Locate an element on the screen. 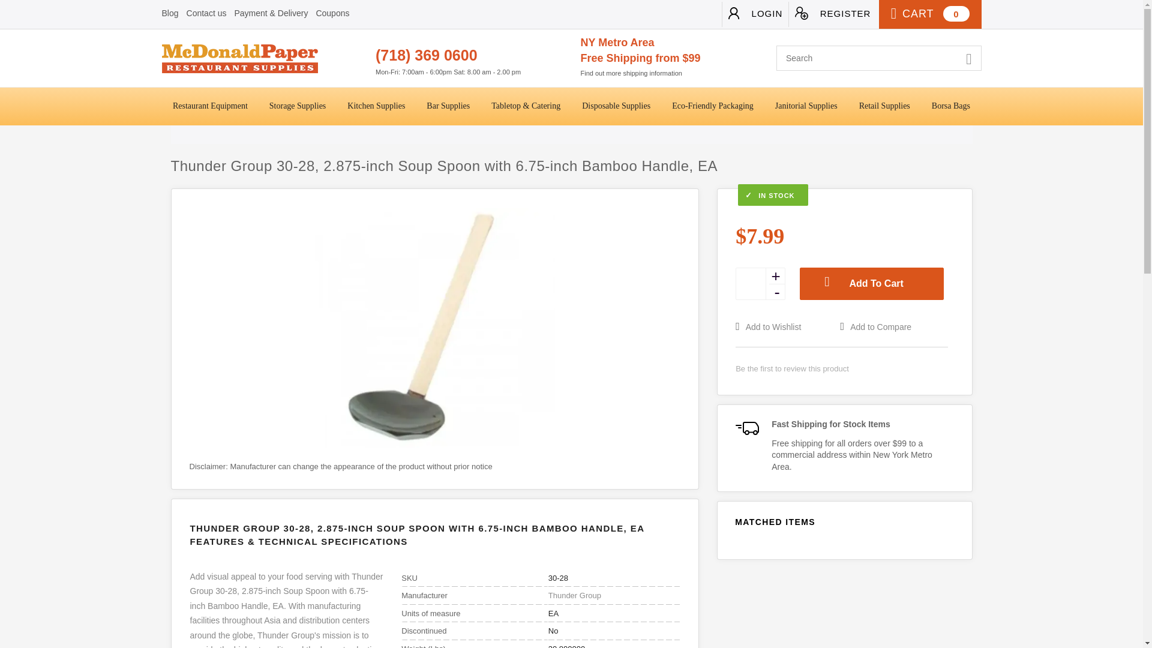  Contact us is located at coordinates (206, 13).